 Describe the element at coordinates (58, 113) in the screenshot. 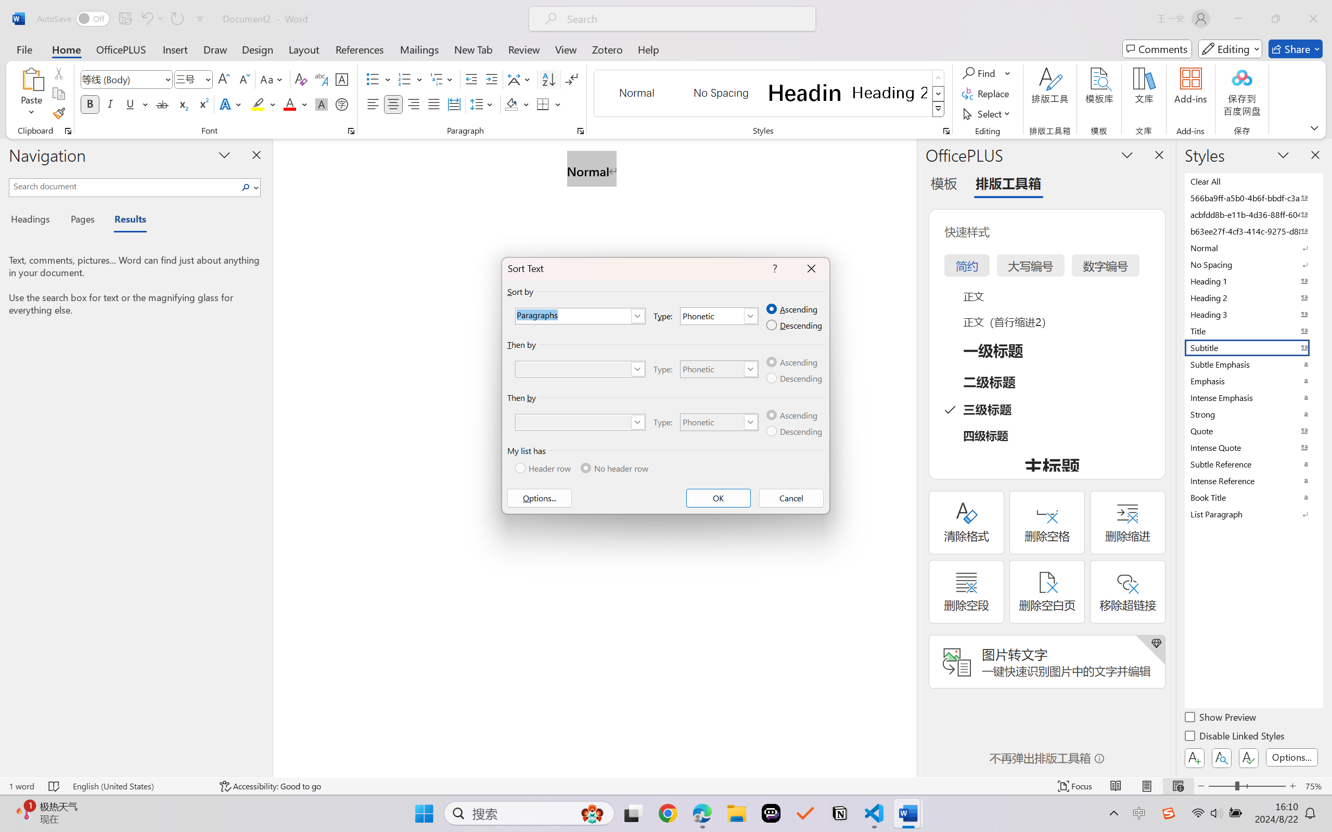

I see `Format Painter` at that location.